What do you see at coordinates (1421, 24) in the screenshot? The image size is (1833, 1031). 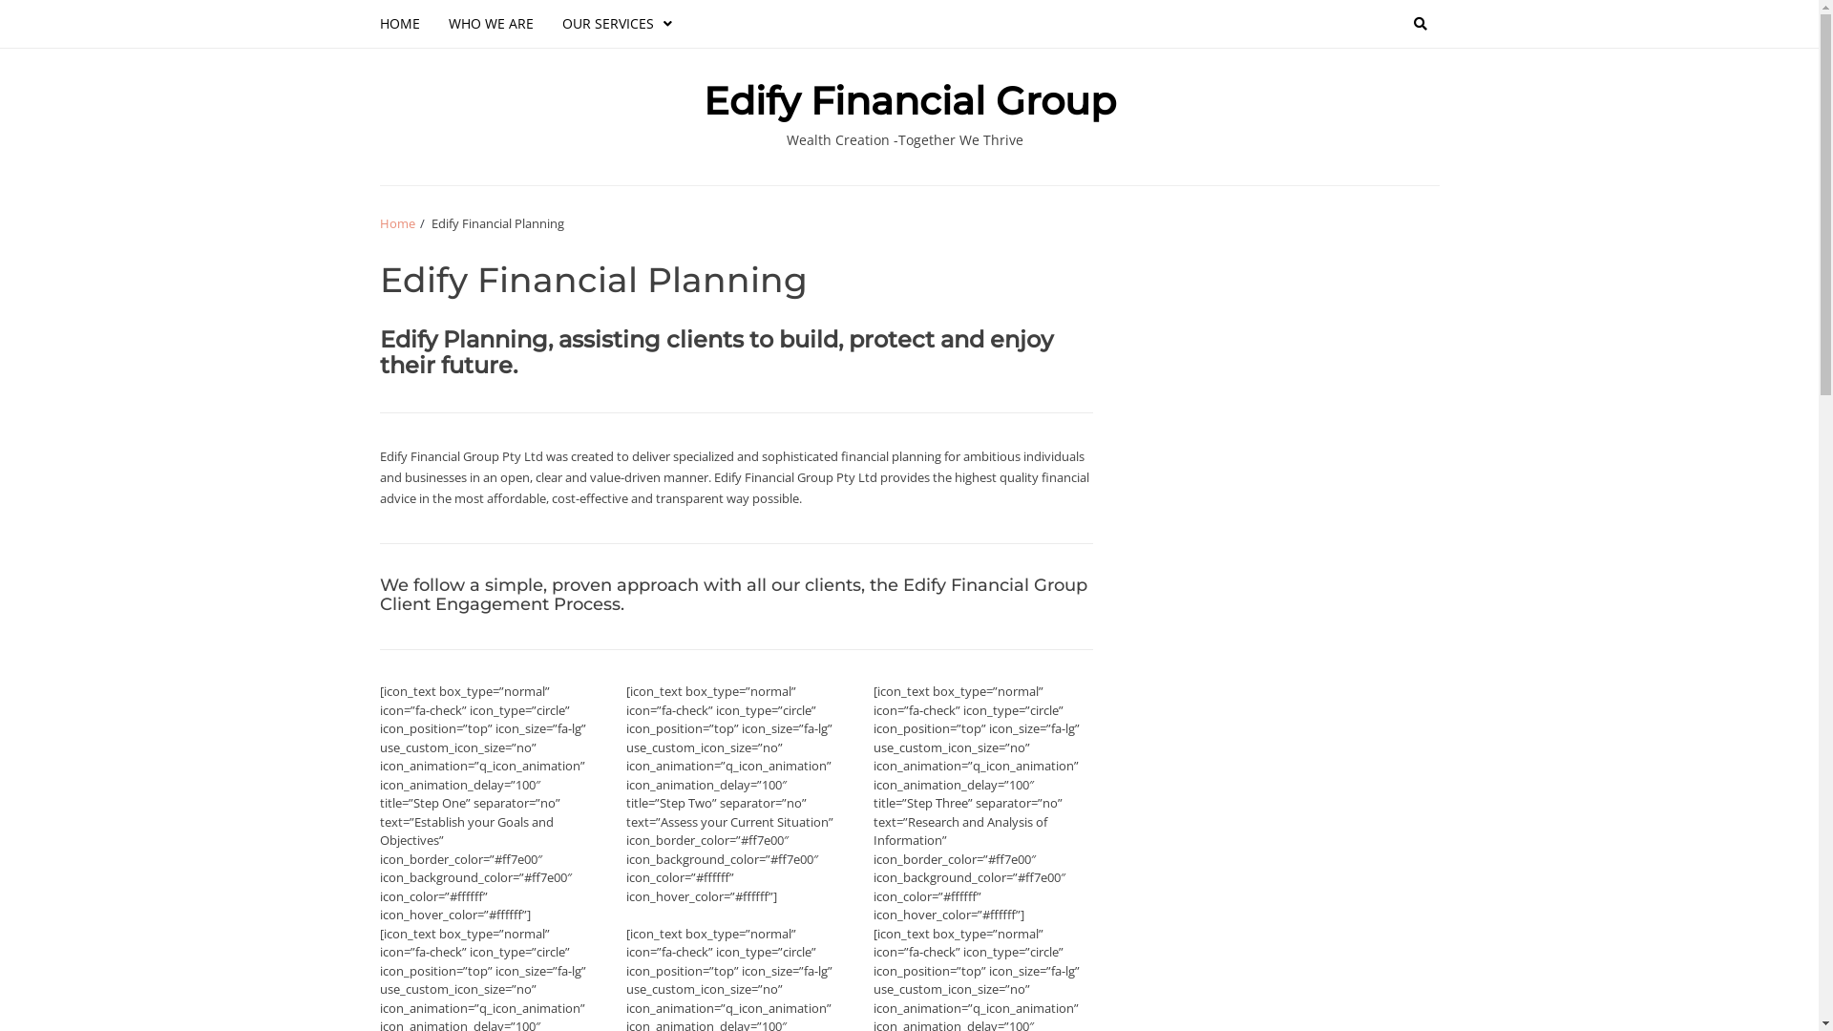 I see `Search` at bounding box center [1421, 24].